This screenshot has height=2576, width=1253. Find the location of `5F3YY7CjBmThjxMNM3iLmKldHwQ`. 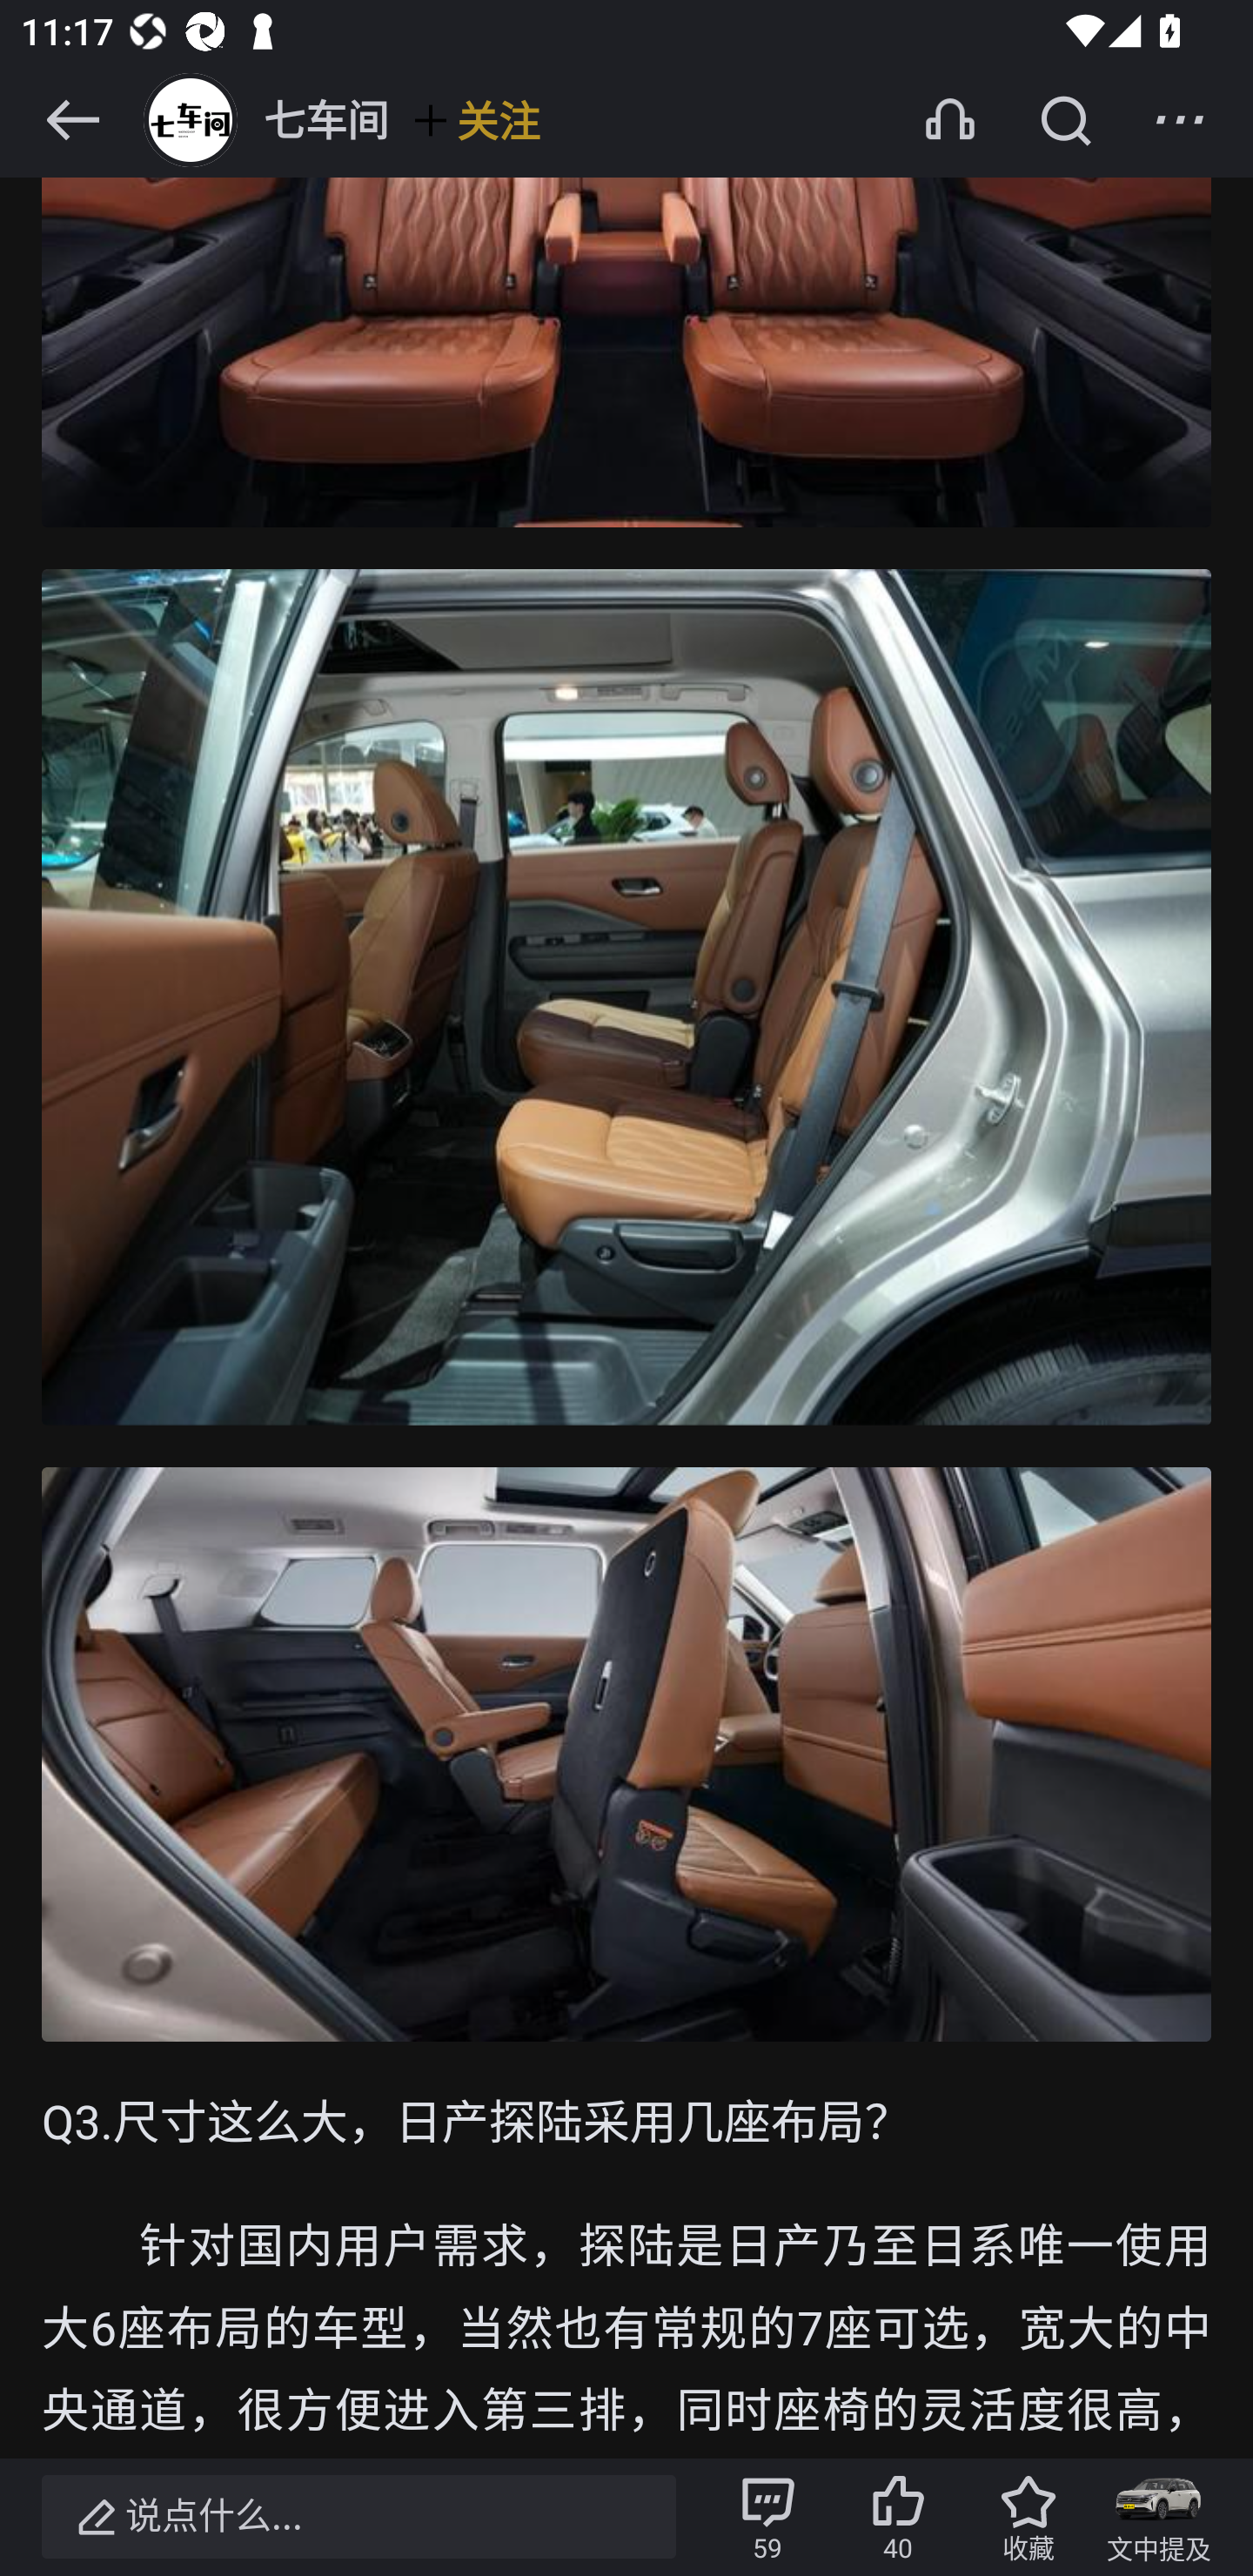

5F3YY7CjBmThjxMNM3iLmKldHwQ is located at coordinates (626, 1756).